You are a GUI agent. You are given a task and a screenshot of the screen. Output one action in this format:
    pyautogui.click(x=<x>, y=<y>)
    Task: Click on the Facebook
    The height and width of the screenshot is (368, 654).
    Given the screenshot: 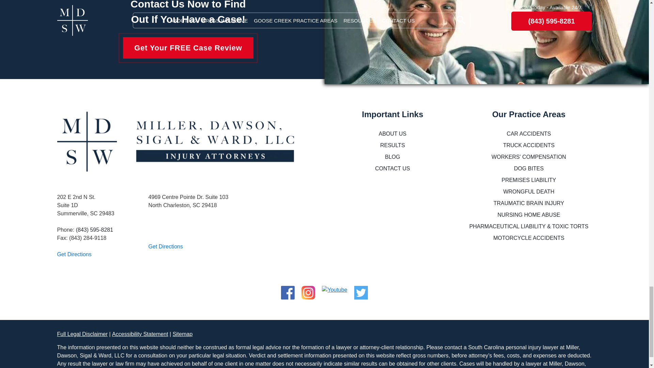 What is the action you would take?
    pyautogui.click(x=288, y=290)
    